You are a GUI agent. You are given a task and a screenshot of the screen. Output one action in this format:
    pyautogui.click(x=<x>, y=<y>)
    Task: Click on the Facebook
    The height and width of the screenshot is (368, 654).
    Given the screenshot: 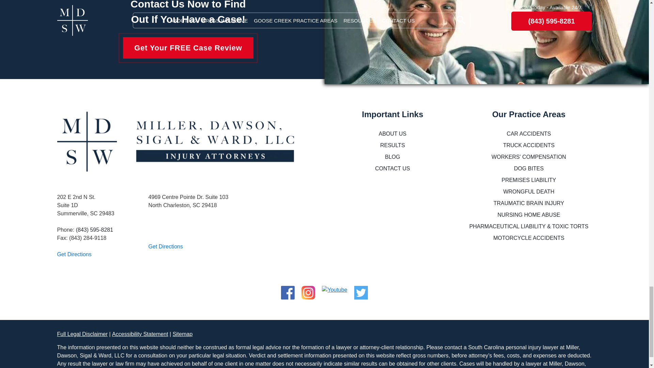 What is the action you would take?
    pyautogui.click(x=288, y=290)
    